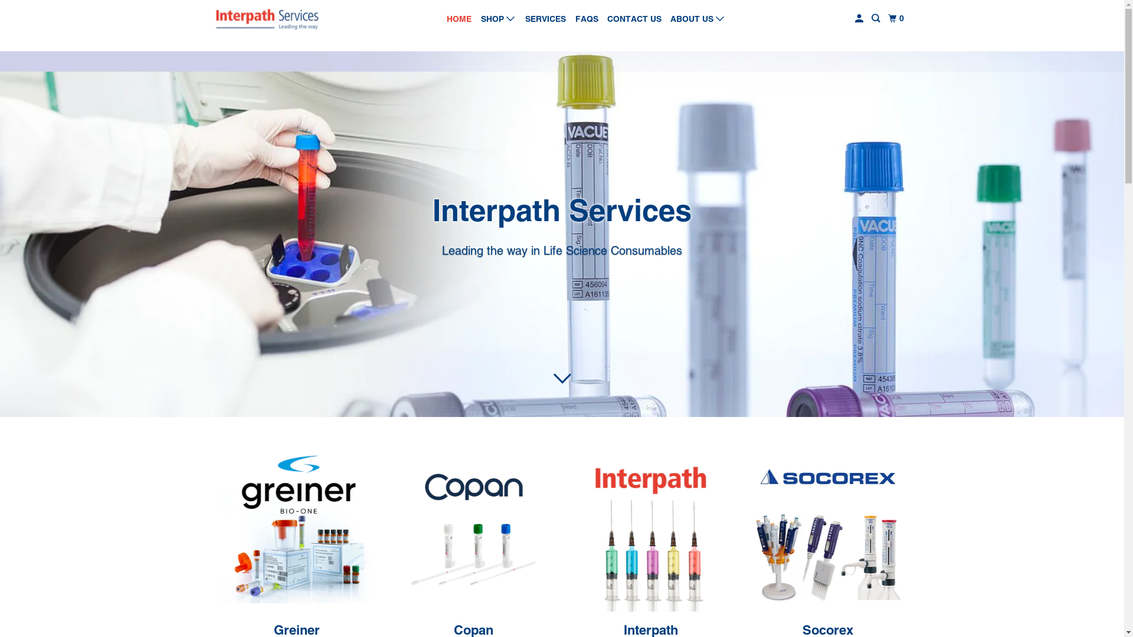  I want to click on HOME, so click(459, 19).